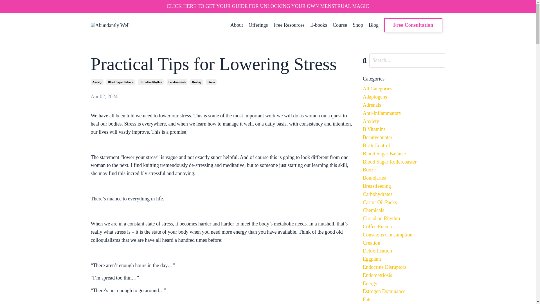 The height and width of the screenshot is (304, 540). Describe the element at coordinates (150, 82) in the screenshot. I see `Circadian Rhythm` at that location.